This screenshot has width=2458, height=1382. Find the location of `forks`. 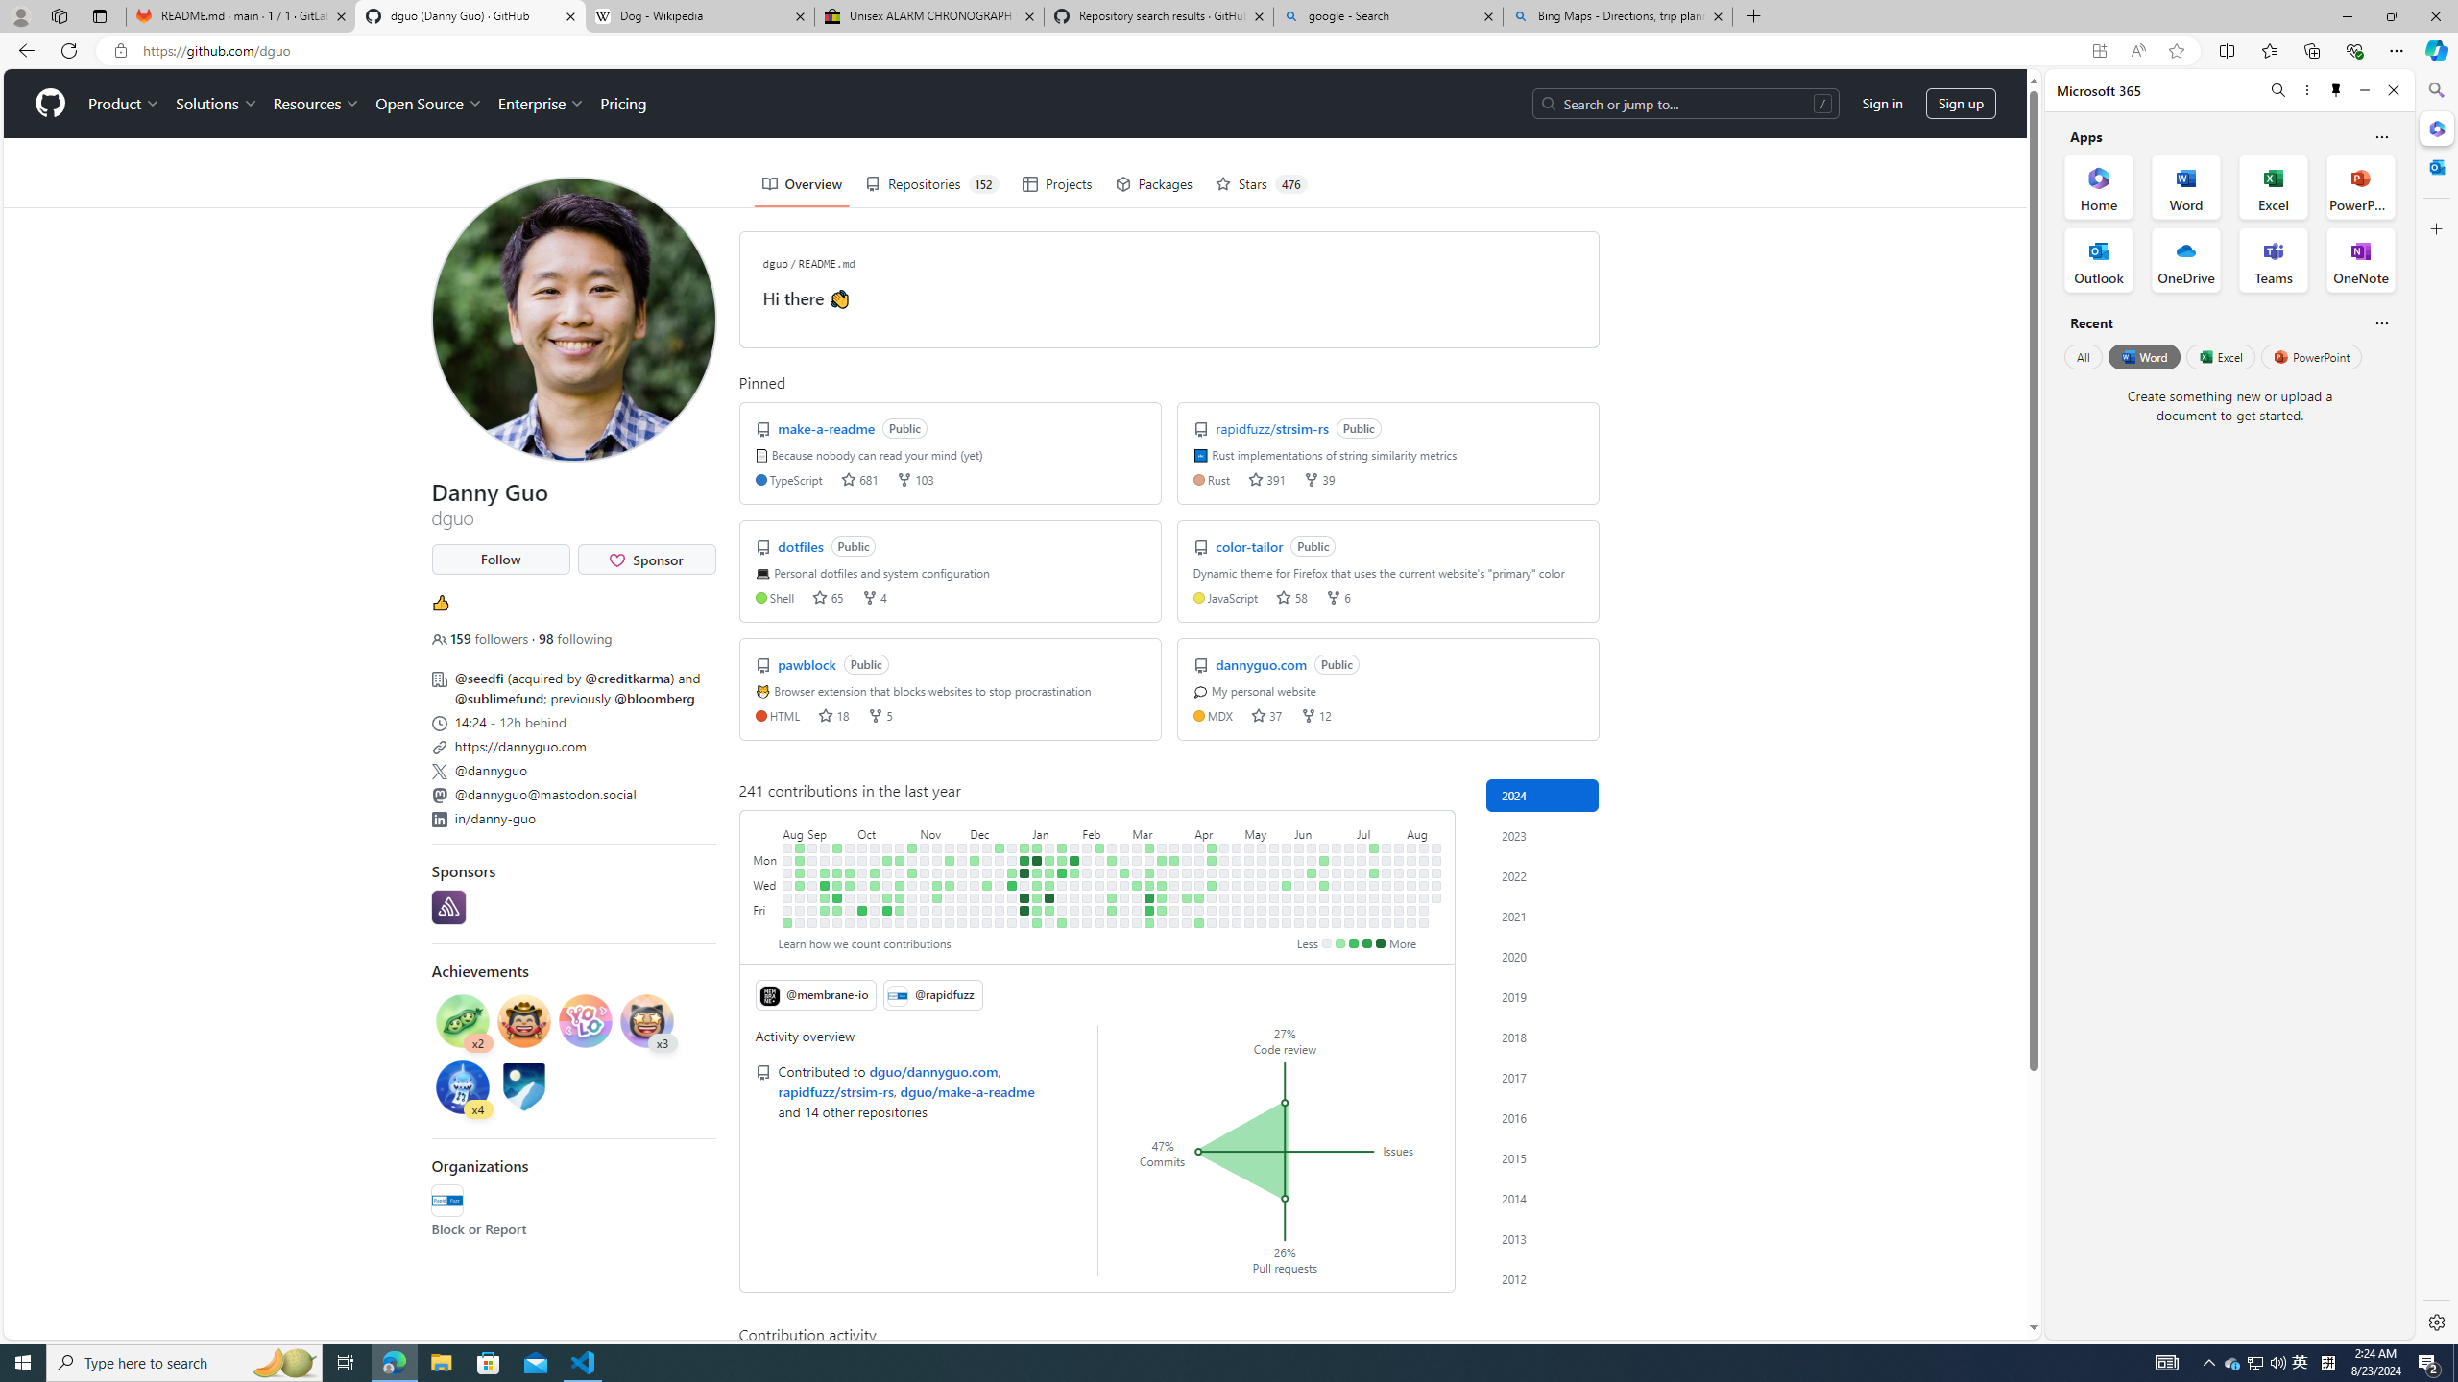

forks is located at coordinates (1309, 716).